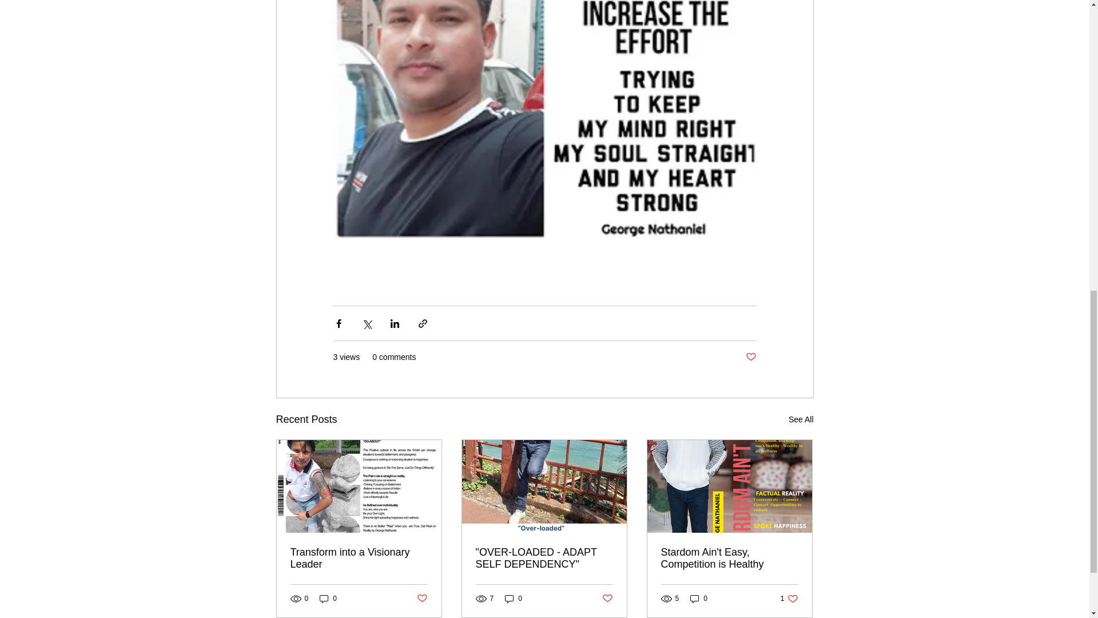  What do you see at coordinates (421, 599) in the screenshot?
I see `Post not marked as liked` at bounding box center [421, 599].